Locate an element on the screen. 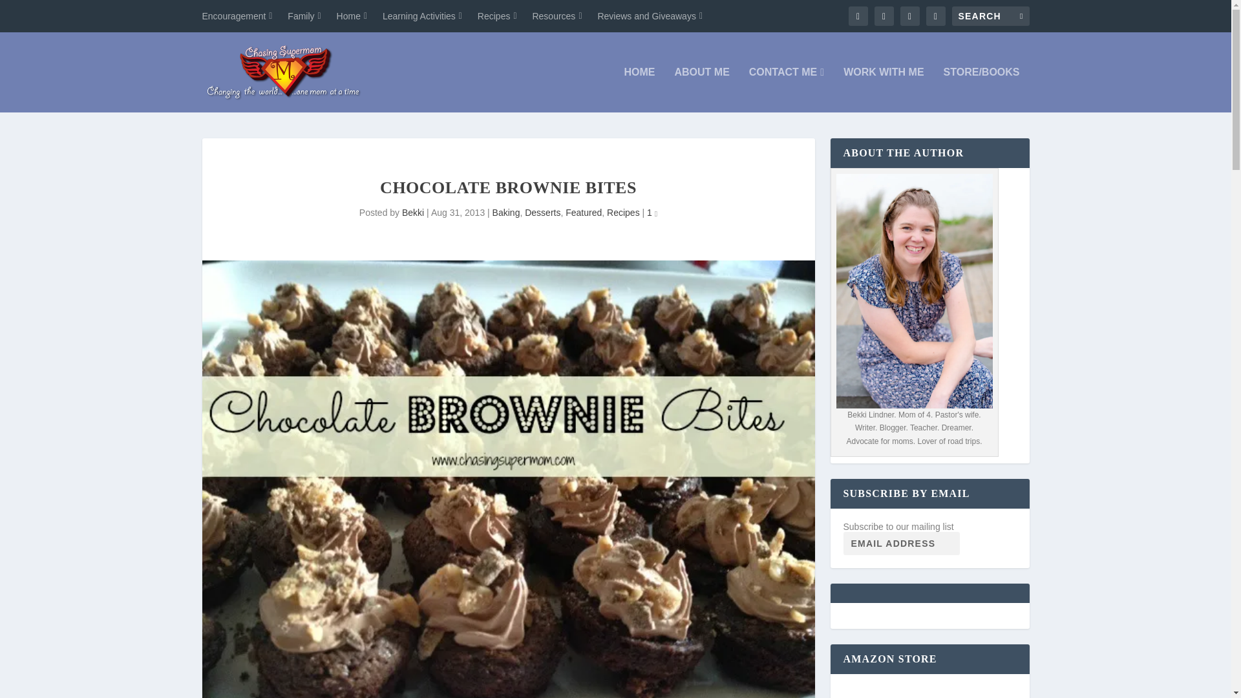  Posts by Bekki is located at coordinates (413, 212).